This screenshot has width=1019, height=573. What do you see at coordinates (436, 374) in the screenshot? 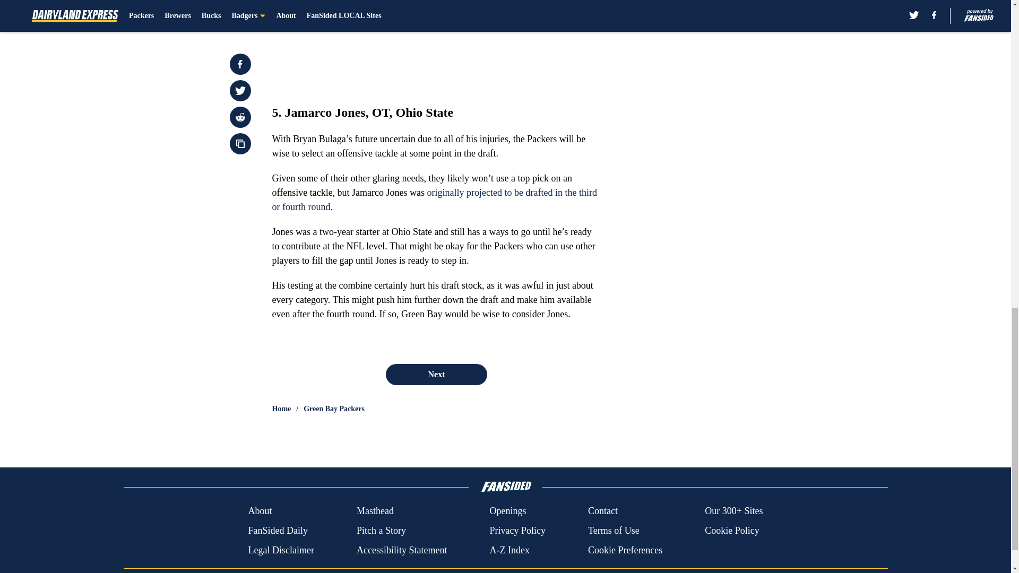
I see `Next` at bounding box center [436, 374].